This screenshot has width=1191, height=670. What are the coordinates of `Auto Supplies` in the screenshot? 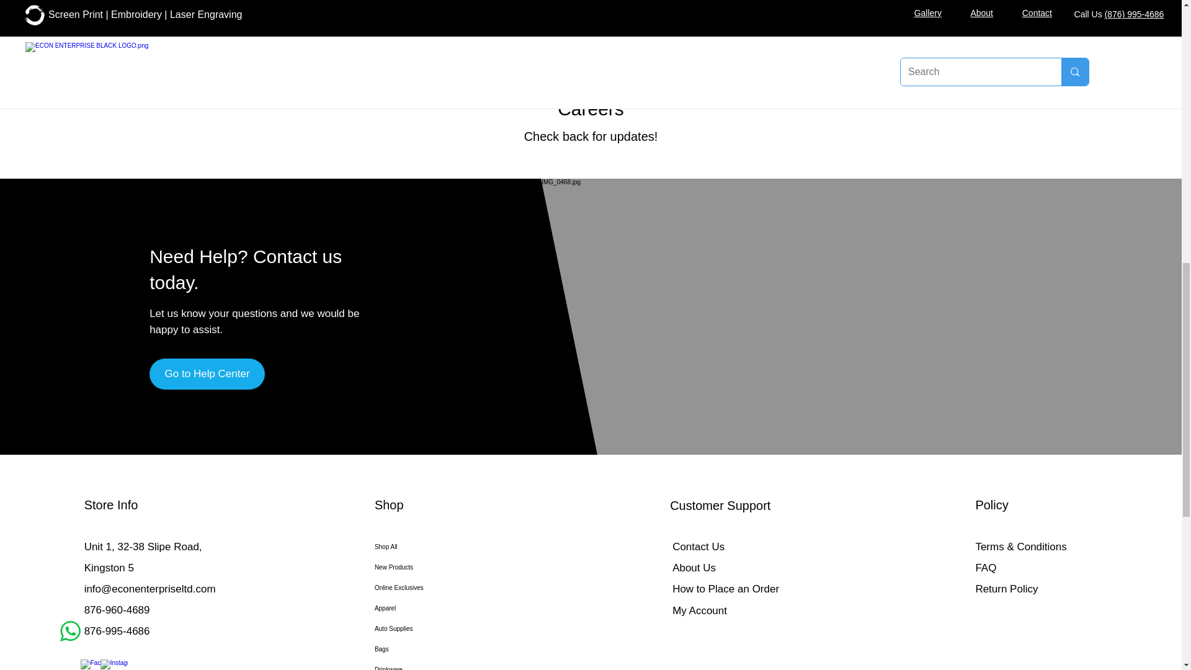 It's located at (443, 628).